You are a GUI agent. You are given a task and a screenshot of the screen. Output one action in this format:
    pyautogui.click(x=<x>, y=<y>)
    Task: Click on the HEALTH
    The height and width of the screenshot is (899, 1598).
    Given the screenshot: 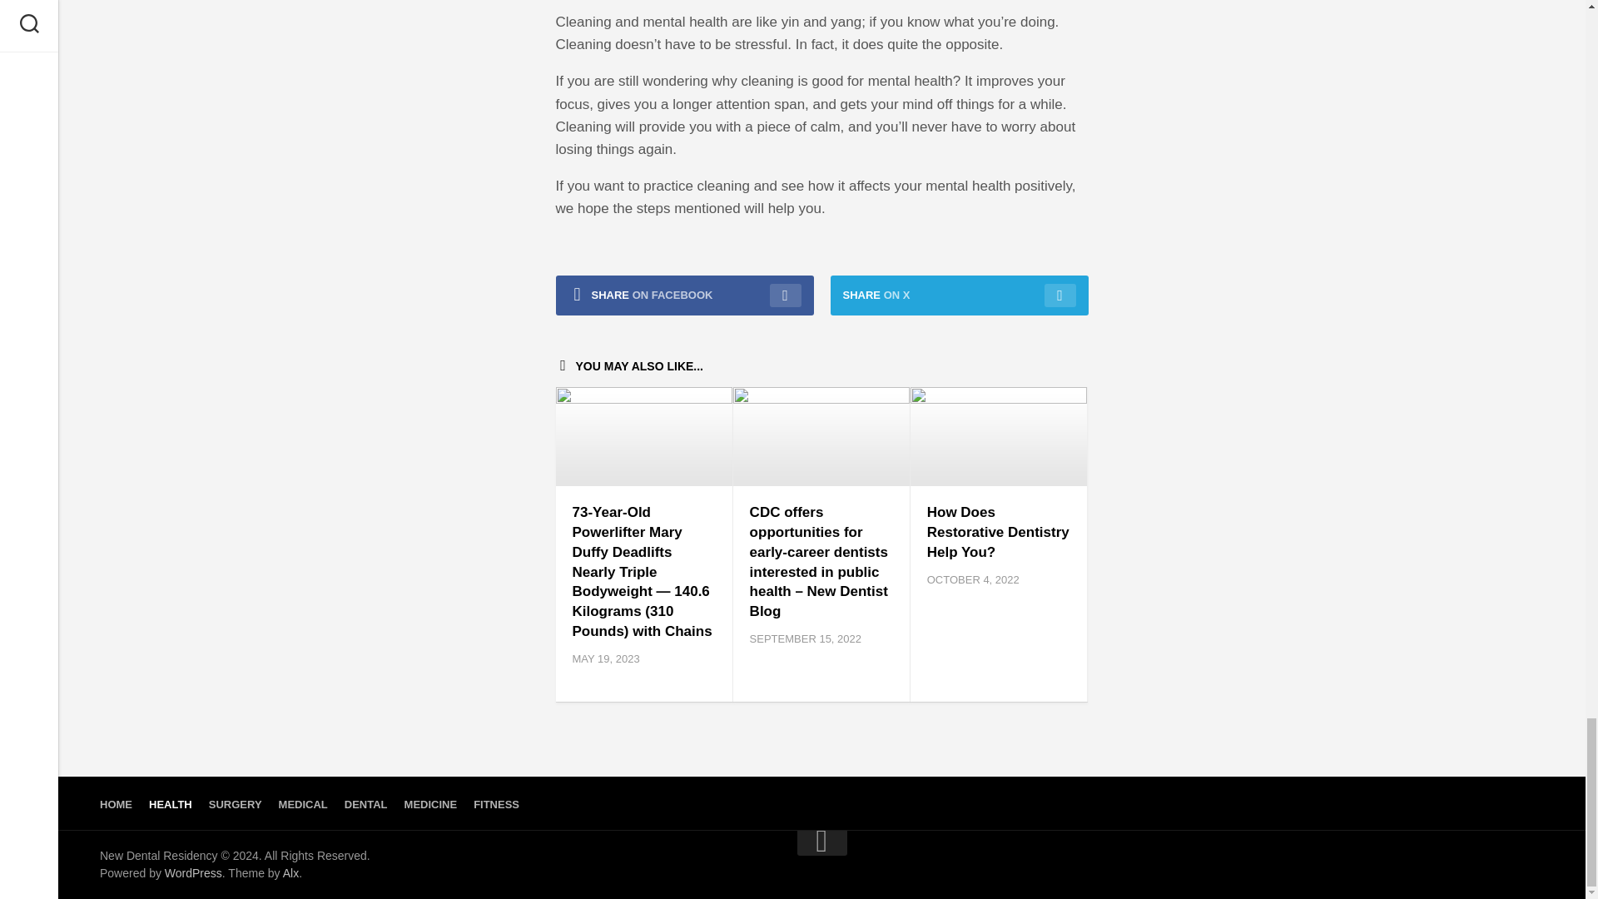 What is the action you would take?
    pyautogui.click(x=170, y=804)
    